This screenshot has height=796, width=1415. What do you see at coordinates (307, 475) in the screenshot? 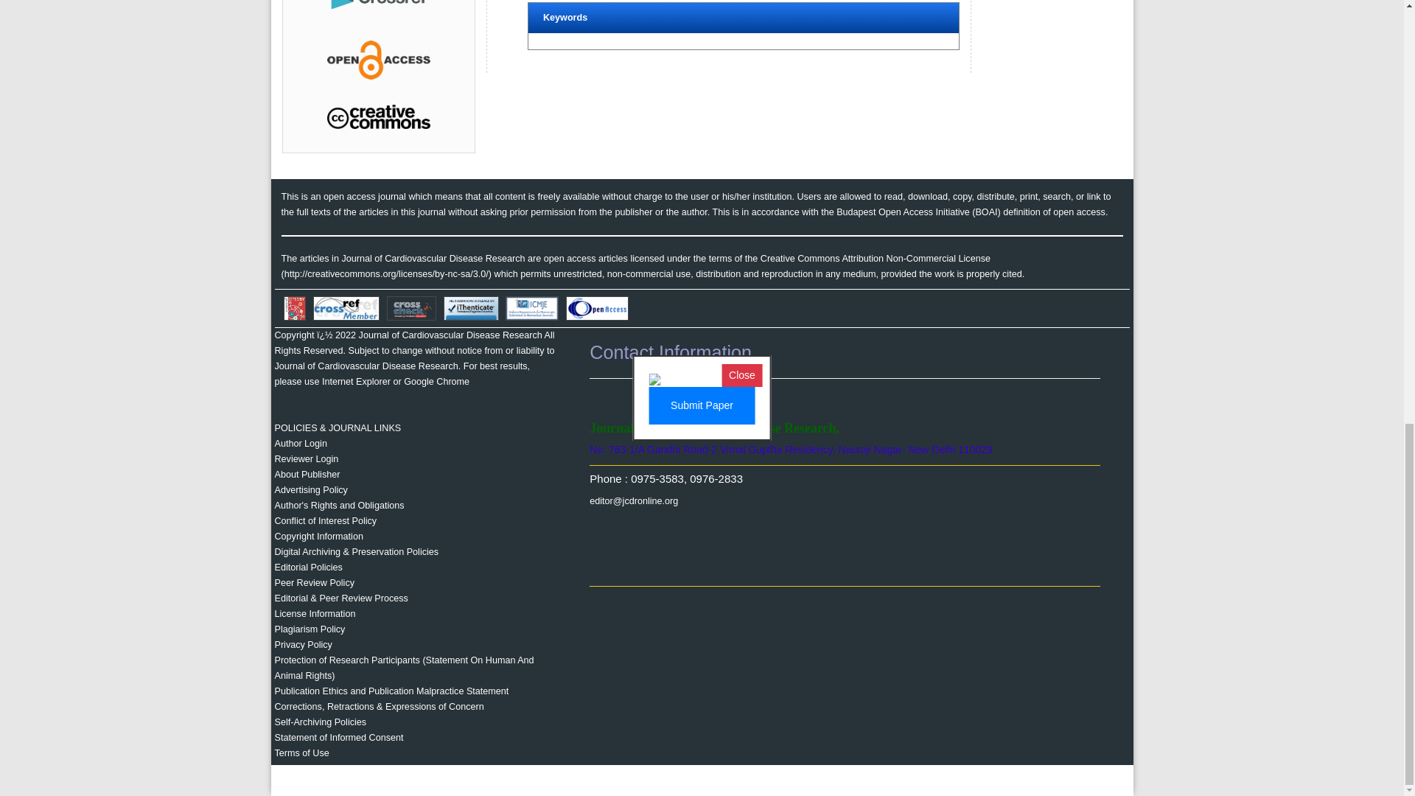
I see `About Publisher` at bounding box center [307, 475].